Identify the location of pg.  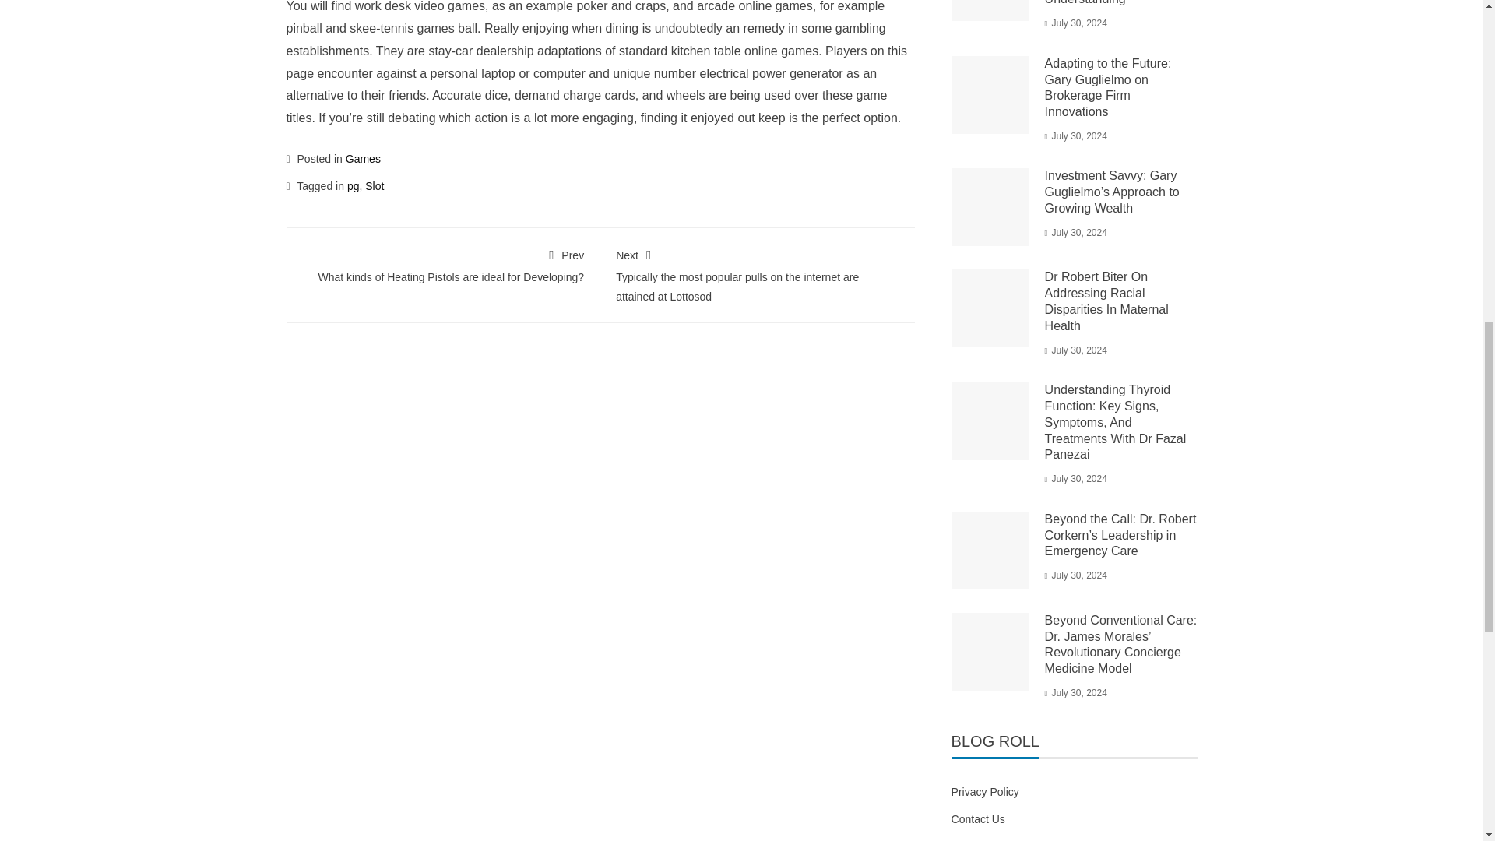
(354, 186).